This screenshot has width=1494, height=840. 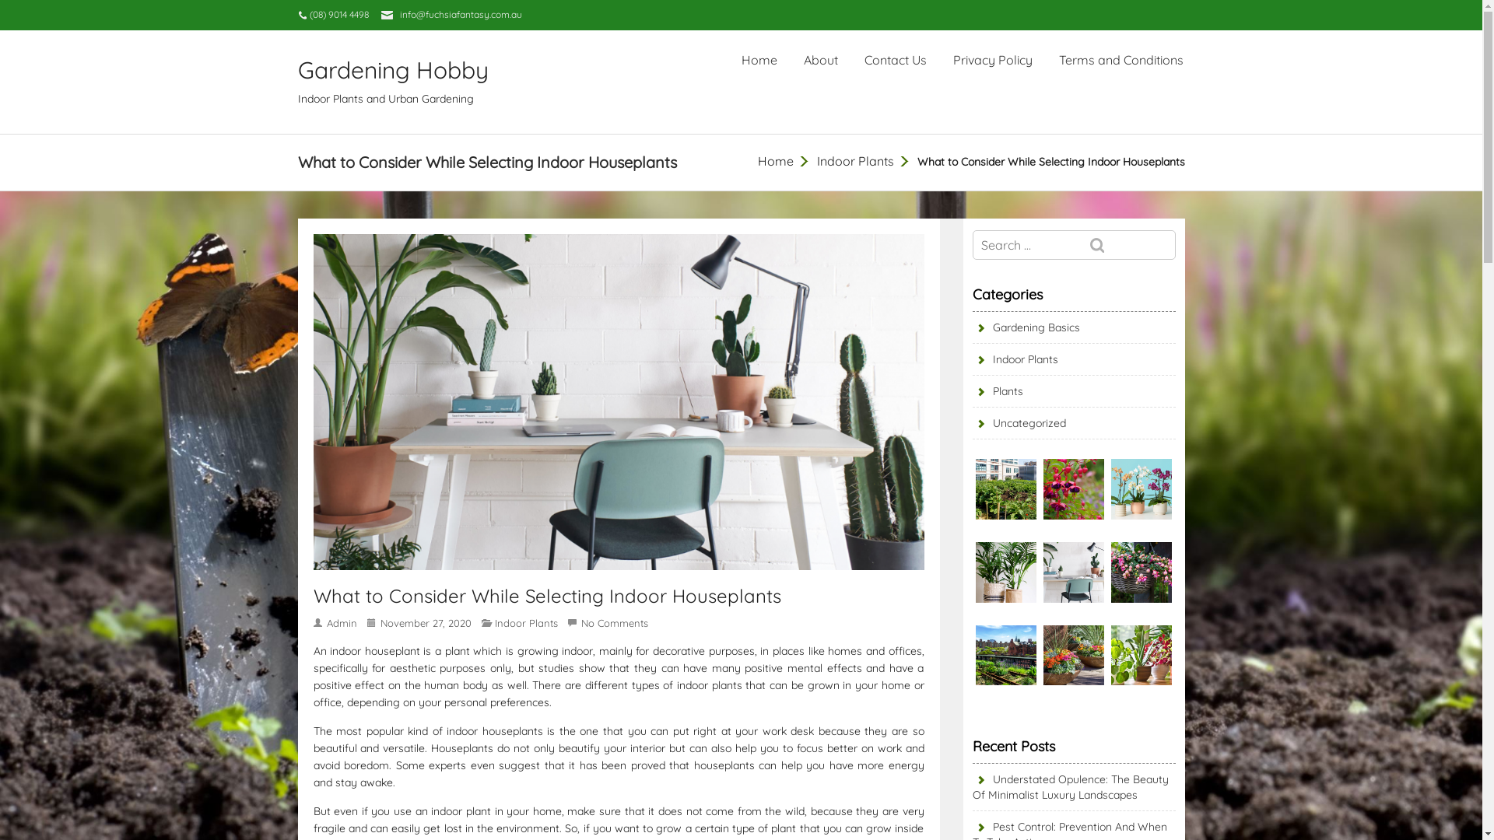 What do you see at coordinates (1120, 60) in the screenshot?
I see `Terms and Conditions` at bounding box center [1120, 60].